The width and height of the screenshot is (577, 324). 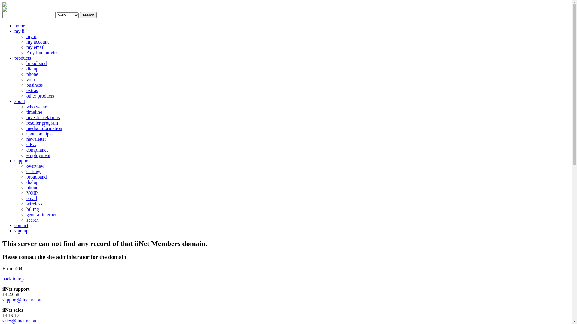 What do you see at coordinates (38, 42) in the screenshot?
I see `my account` at bounding box center [38, 42].